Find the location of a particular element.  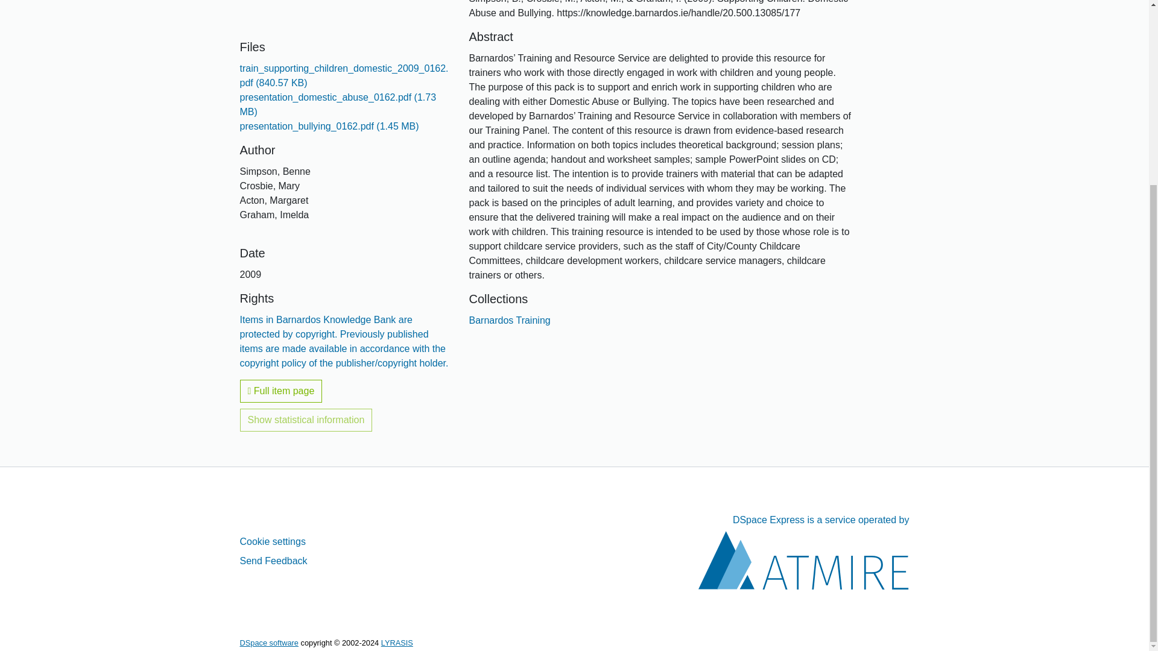

Cookie settings is located at coordinates (273, 541).